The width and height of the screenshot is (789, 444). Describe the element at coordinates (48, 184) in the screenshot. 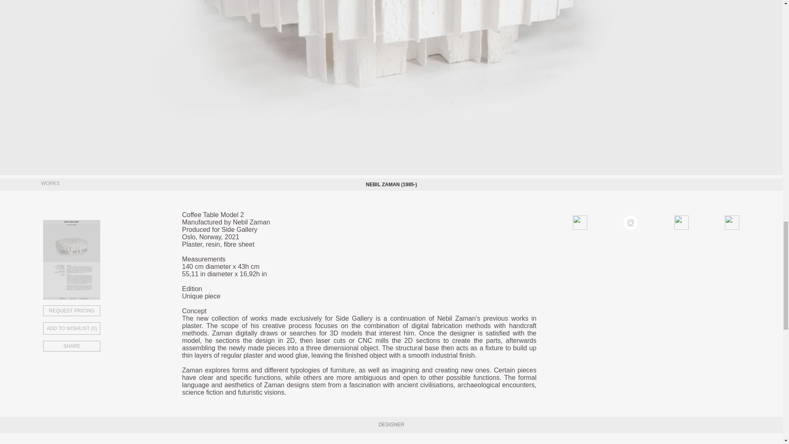

I see `WORKS` at that location.